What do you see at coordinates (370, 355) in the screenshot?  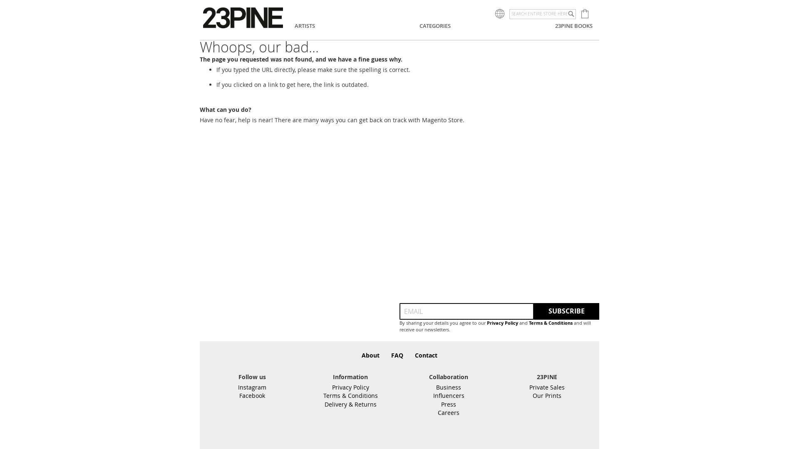 I see `About` at bounding box center [370, 355].